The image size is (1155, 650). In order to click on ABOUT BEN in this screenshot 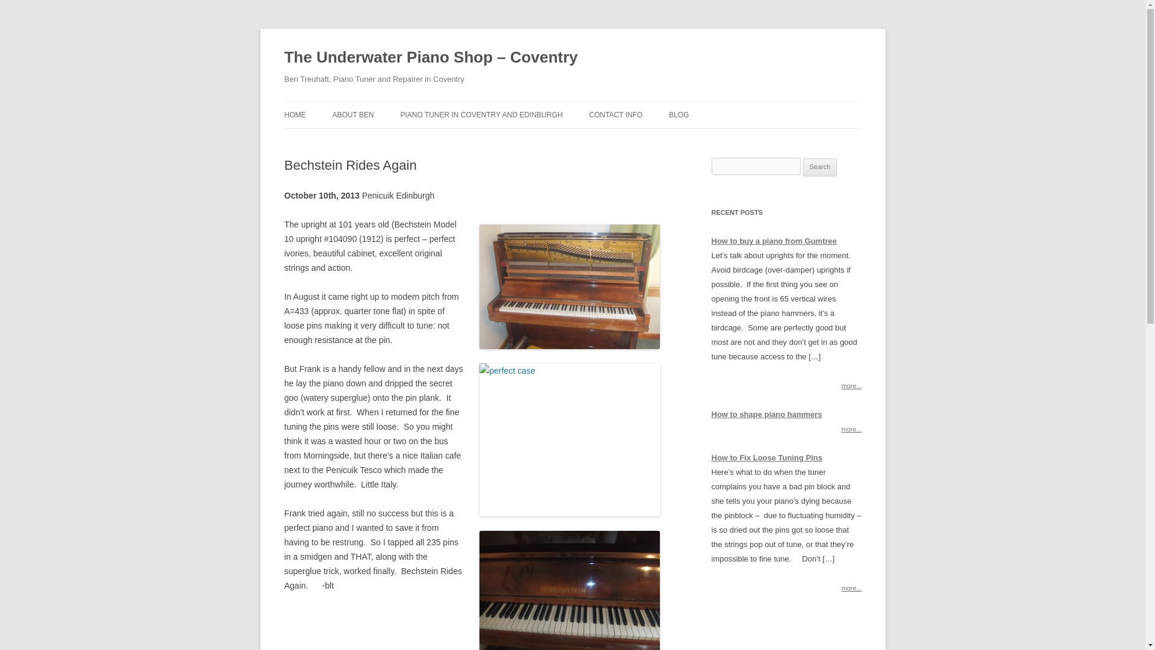, I will do `click(353, 114)`.